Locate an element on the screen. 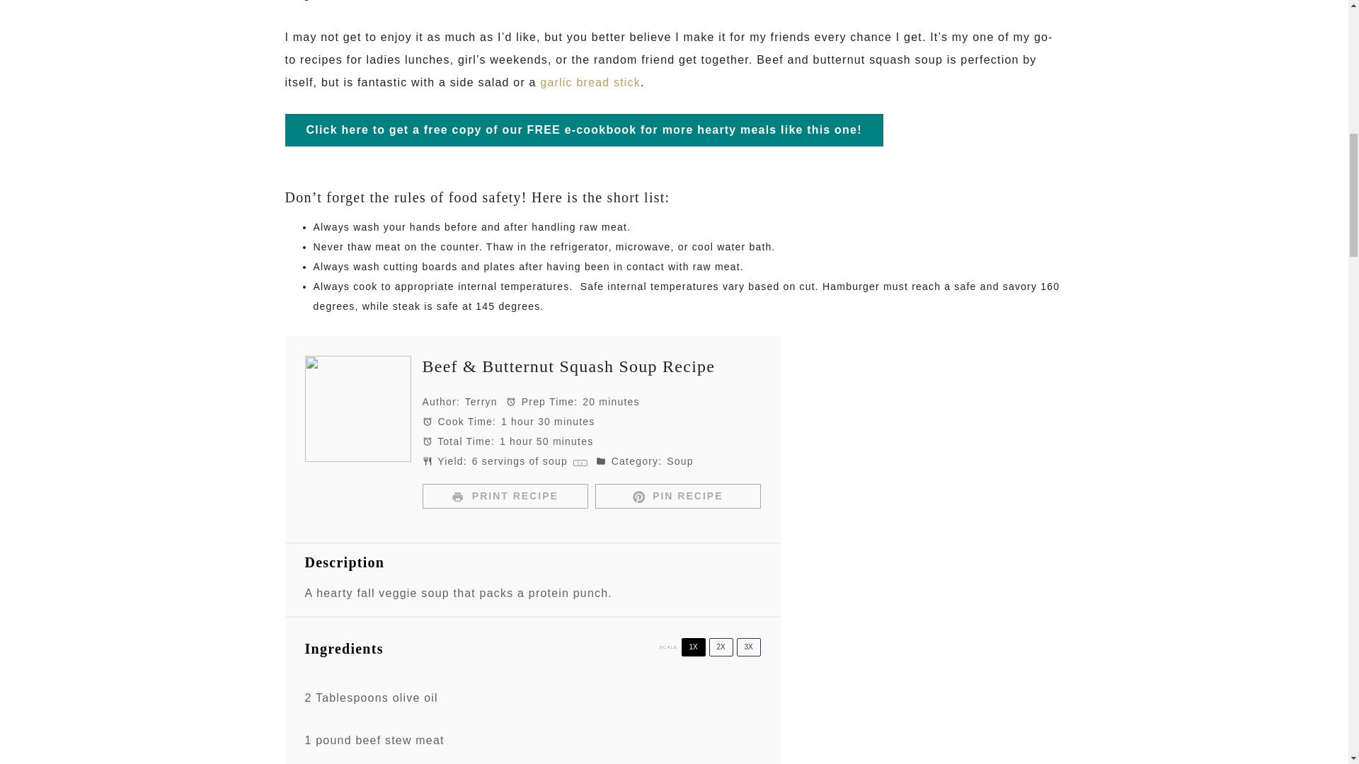 Image resolution: width=1359 pixels, height=764 pixels. 3X is located at coordinates (747, 647).